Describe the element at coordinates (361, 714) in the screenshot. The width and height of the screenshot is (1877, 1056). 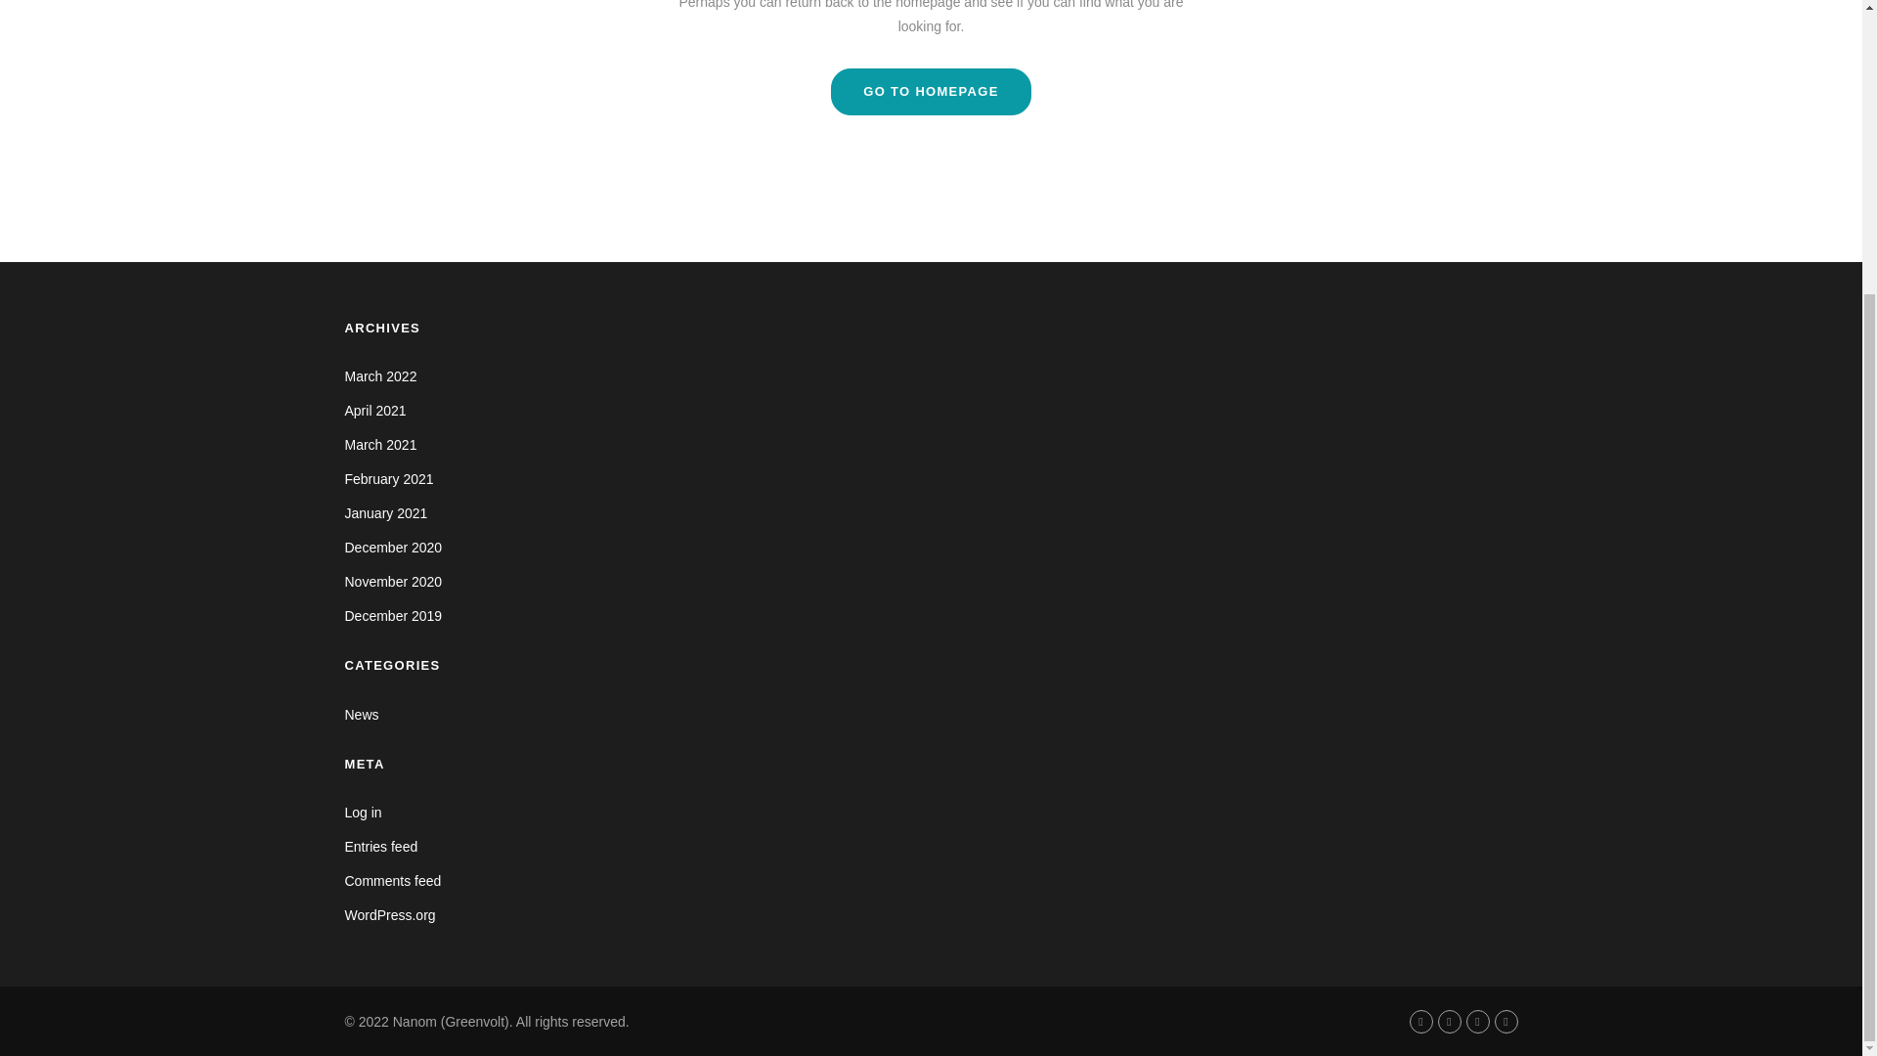
I see `News` at that location.